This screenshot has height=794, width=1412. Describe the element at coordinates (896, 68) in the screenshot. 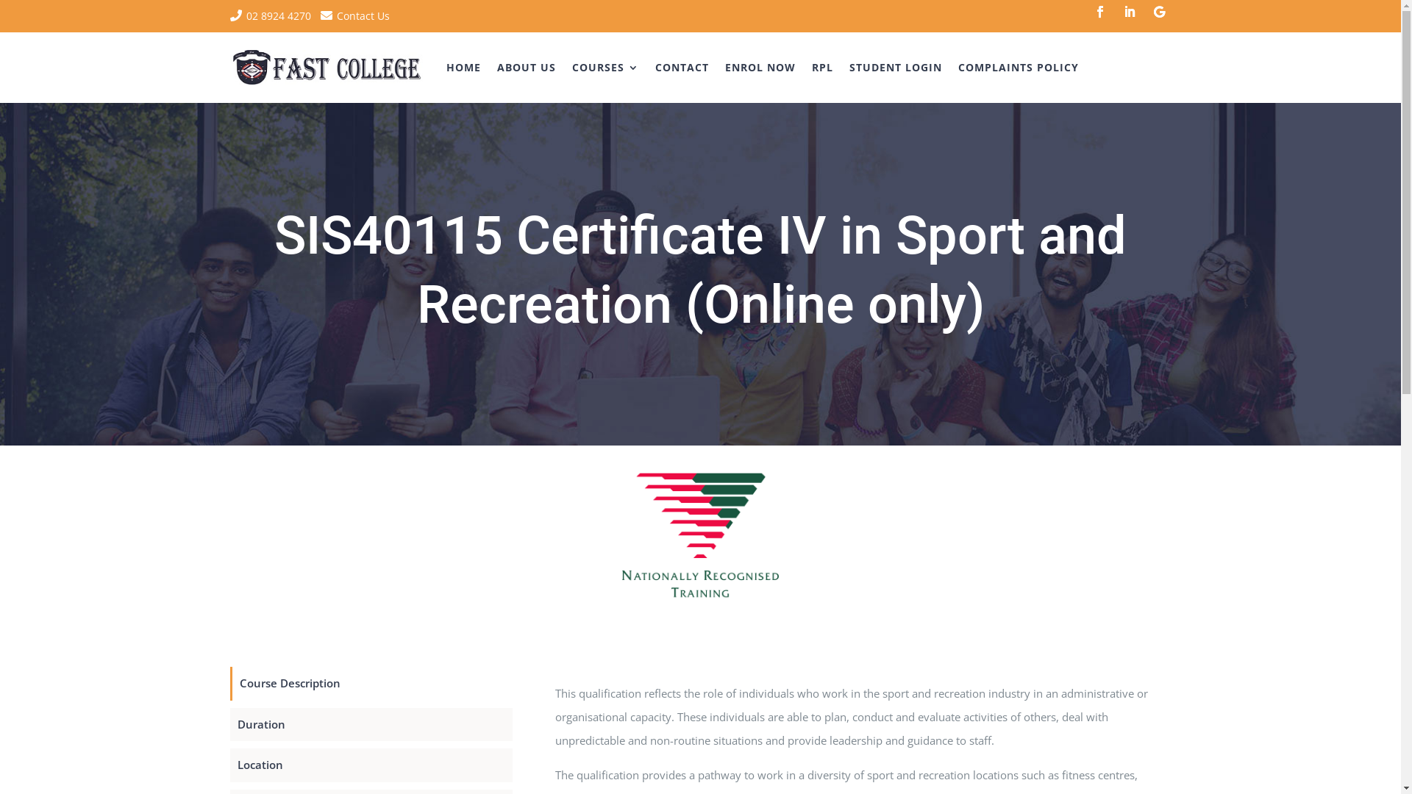

I see `STUDENT LOGIN` at that location.